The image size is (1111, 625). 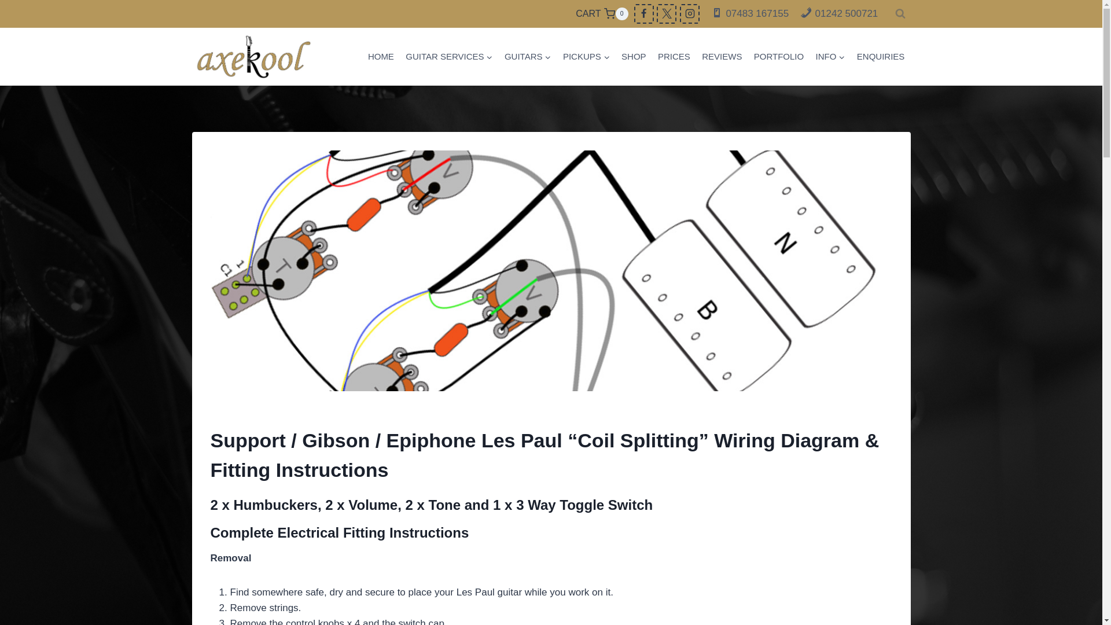 What do you see at coordinates (381, 57) in the screenshot?
I see `07483 167155` at bounding box center [381, 57].